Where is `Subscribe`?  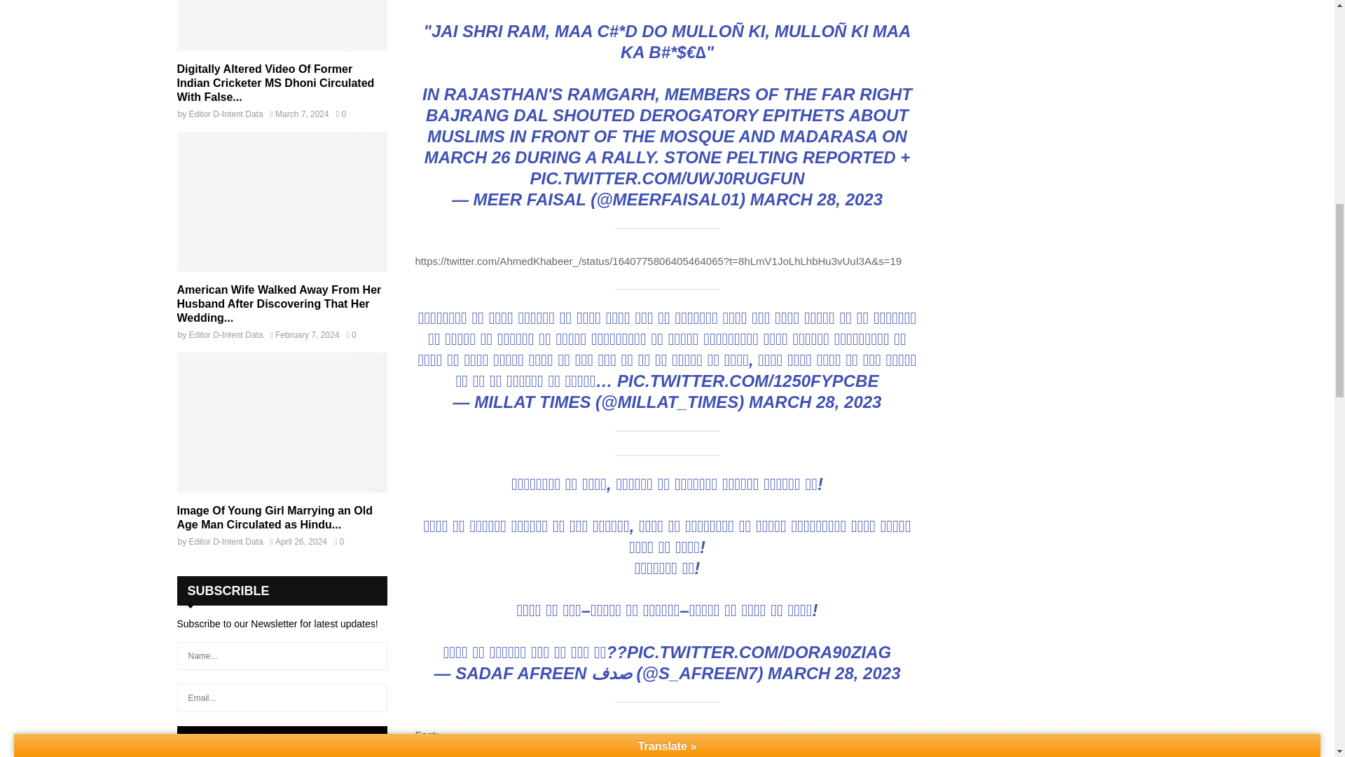 Subscribe is located at coordinates (282, 739).